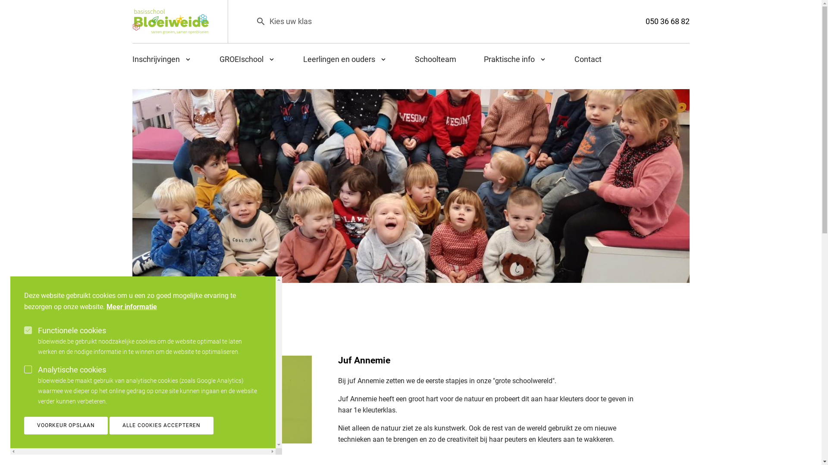 The width and height of the screenshot is (828, 465). Describe the element at coordinates (515, 59) in the screenshot. I see `Praktische info` at that location.